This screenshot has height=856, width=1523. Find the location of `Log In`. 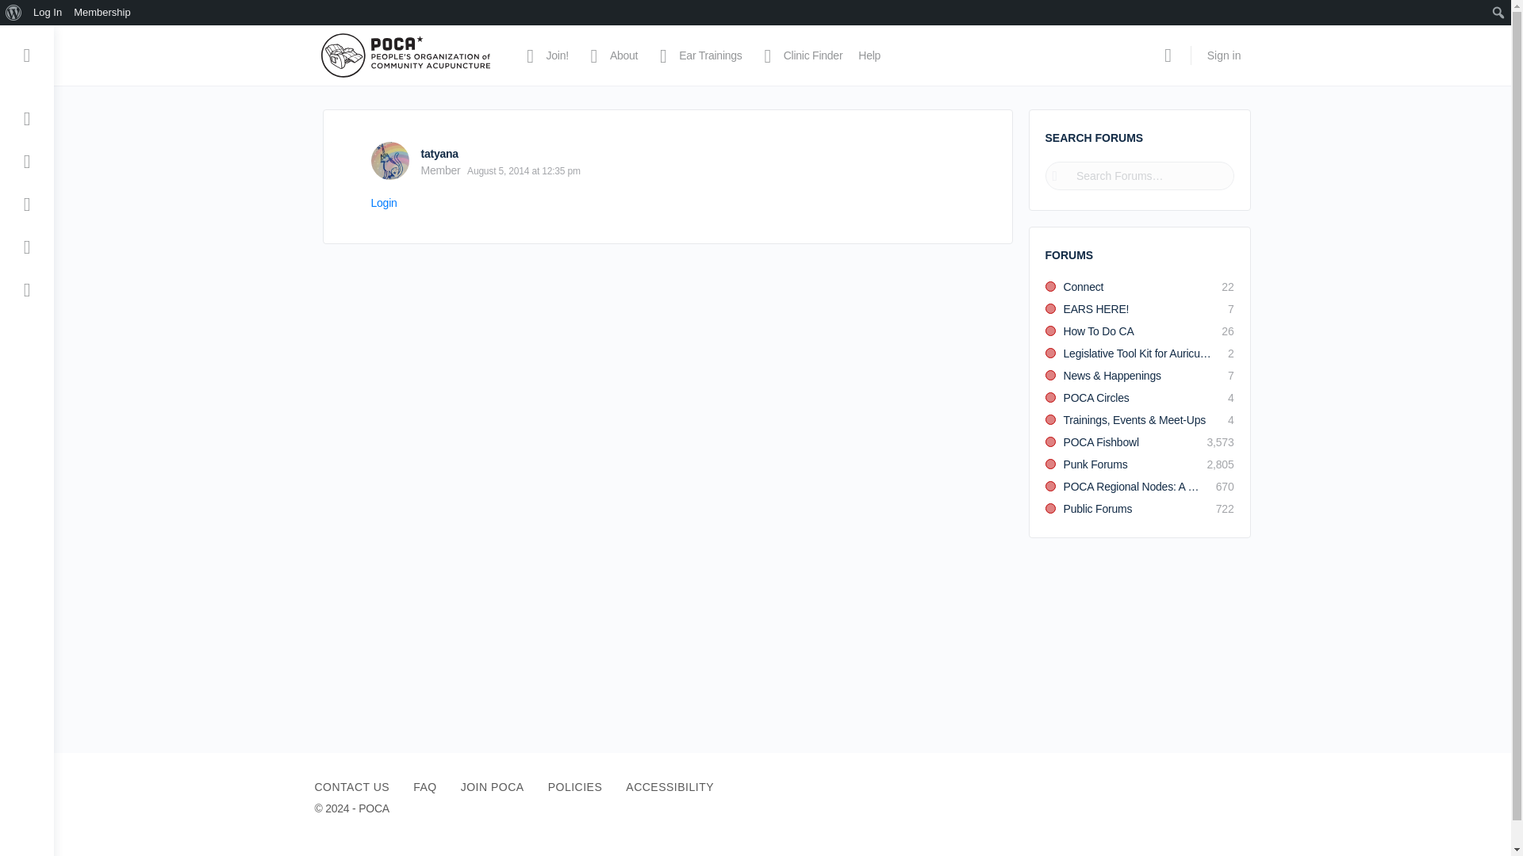

Log In is located at coordinates (48, 13).